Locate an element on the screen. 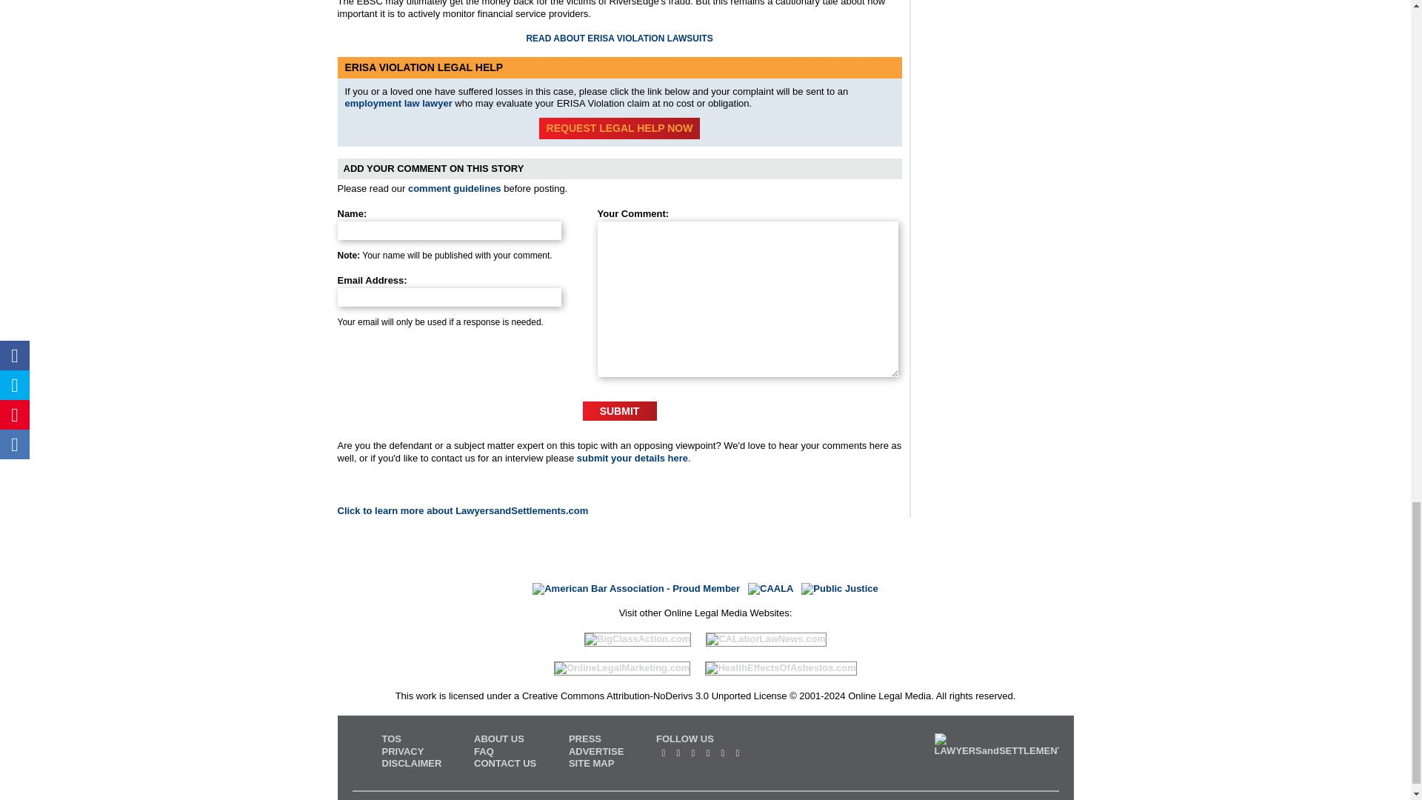  Submit is located at coordinates (620, 411).